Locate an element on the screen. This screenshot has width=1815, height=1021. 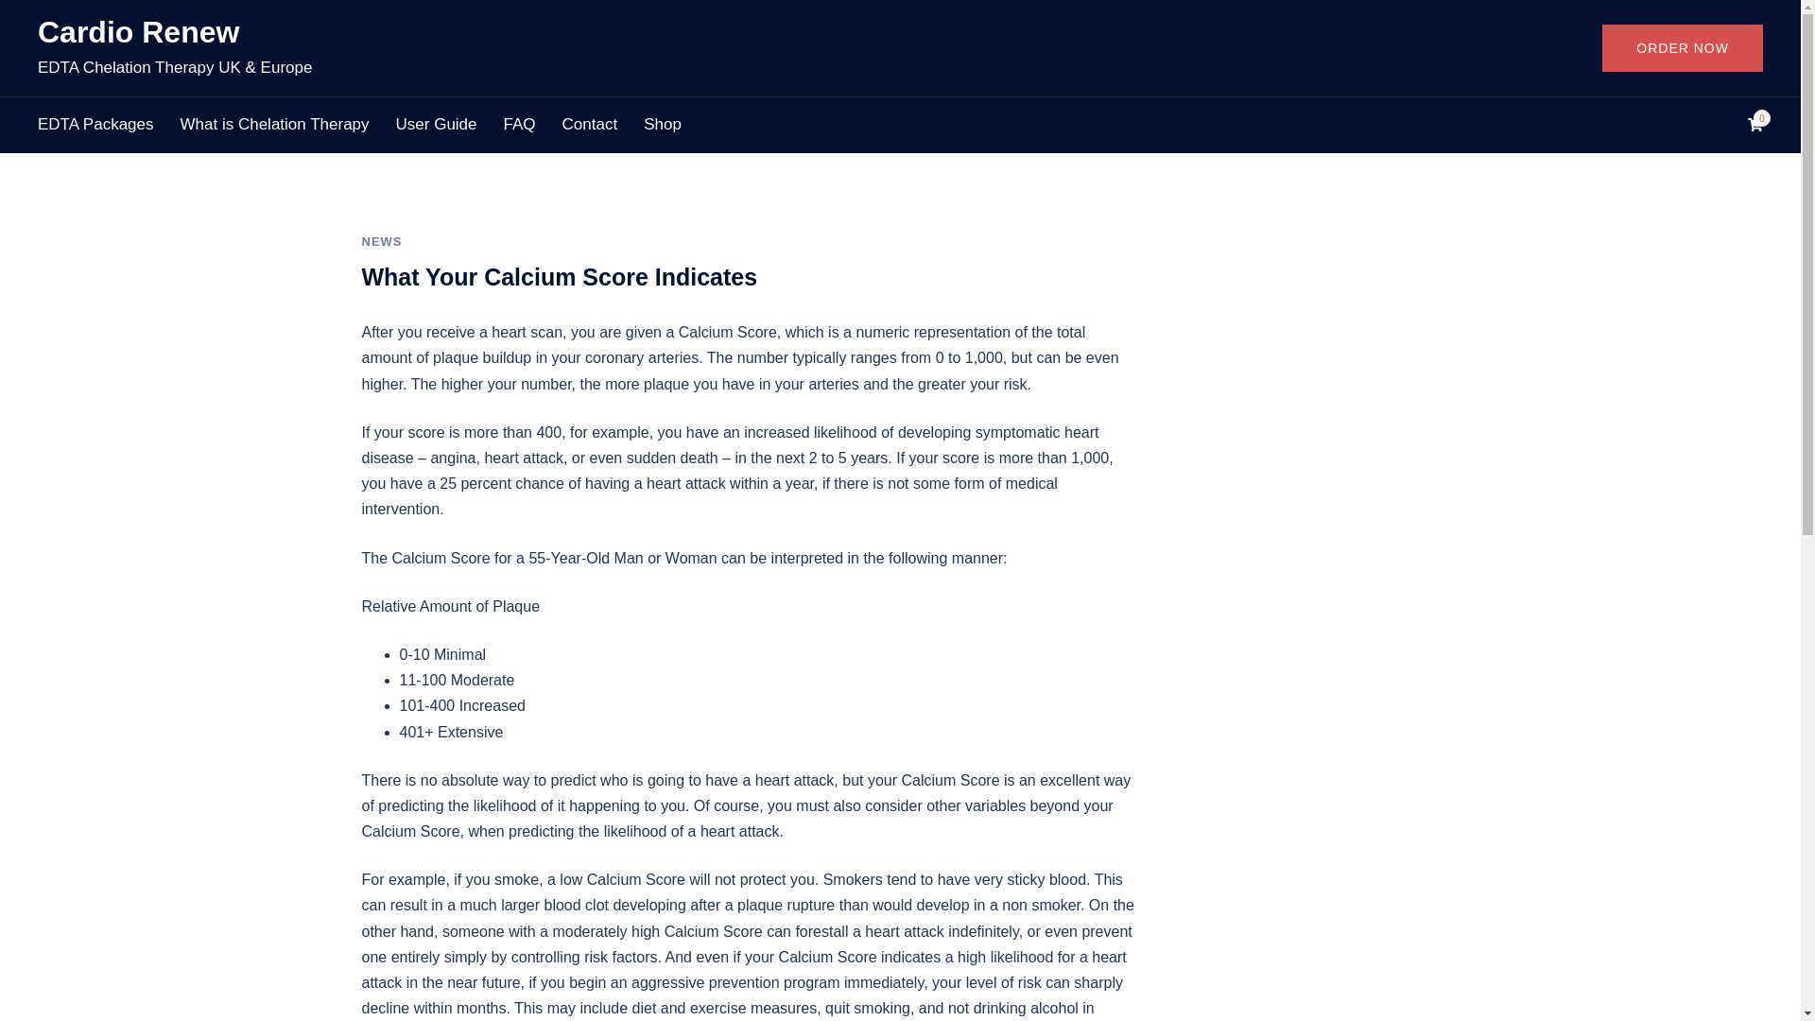
Shop is located at coordinates (663, 125).